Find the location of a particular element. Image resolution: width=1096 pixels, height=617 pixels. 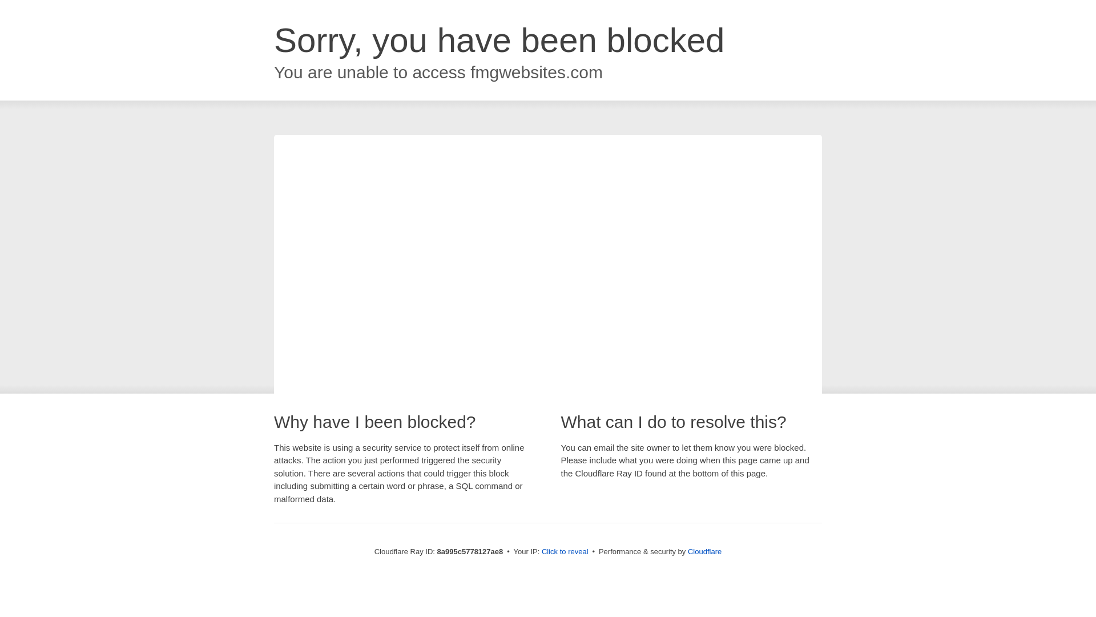

Cloudflare is located at coordinates (704, 551).